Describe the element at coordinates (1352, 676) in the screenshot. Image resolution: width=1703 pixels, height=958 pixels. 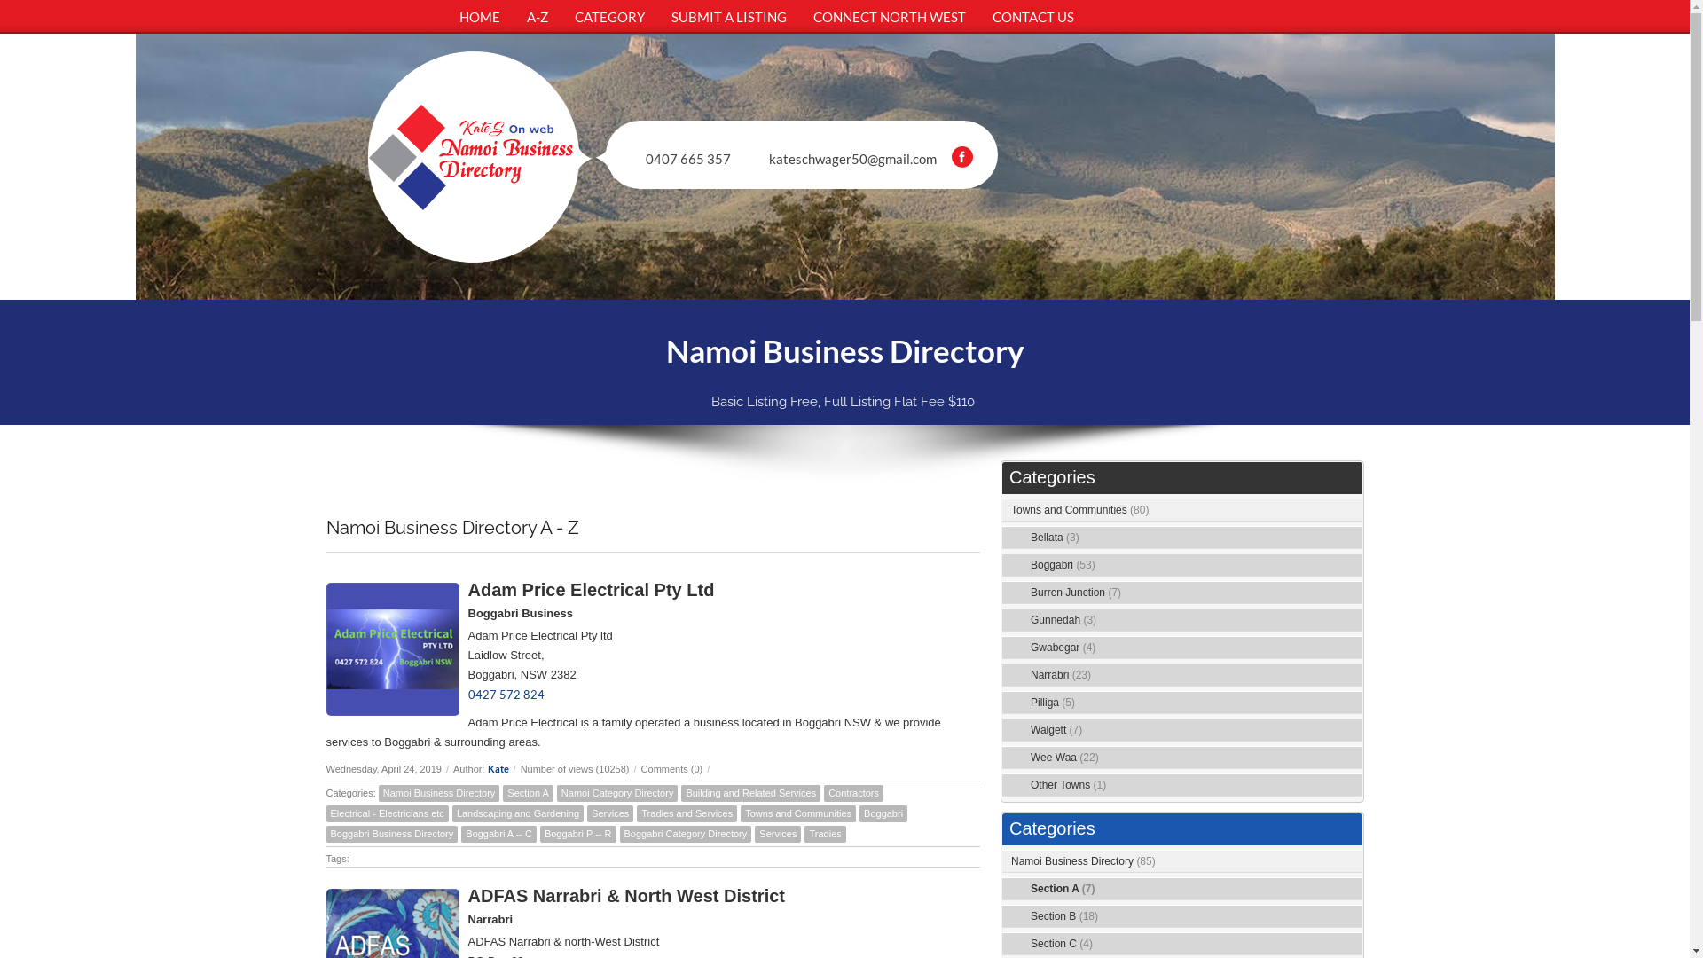
I see `RSS` at that location.